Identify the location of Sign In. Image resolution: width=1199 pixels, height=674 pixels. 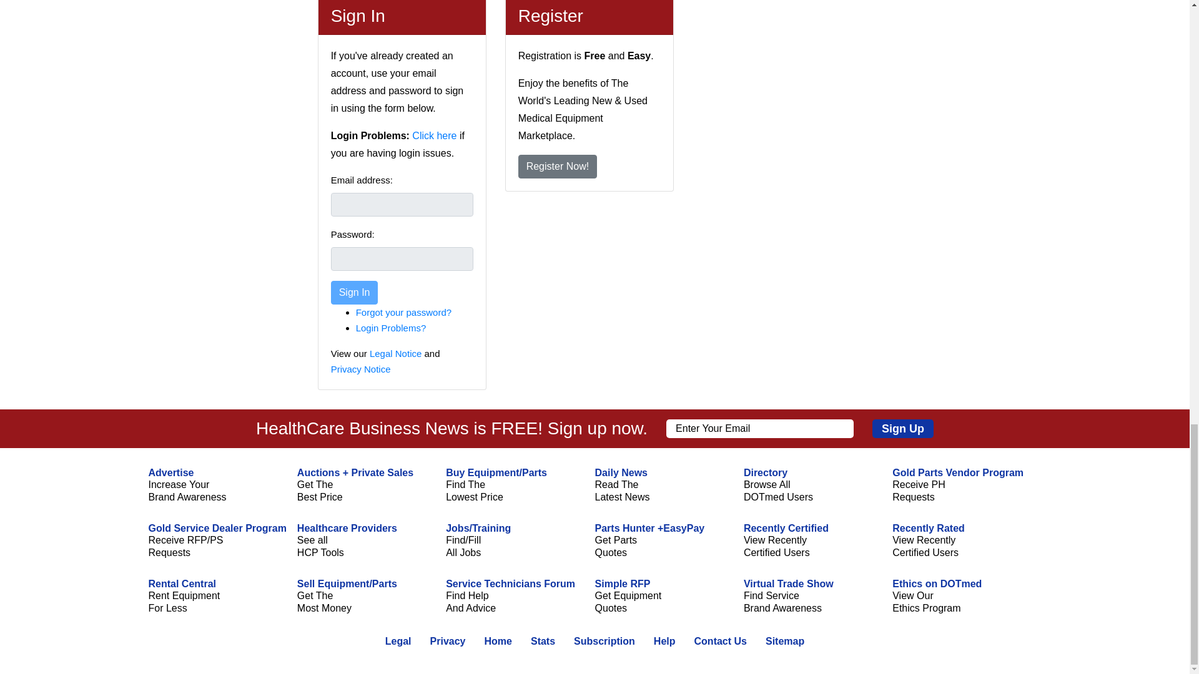
(355, 293).